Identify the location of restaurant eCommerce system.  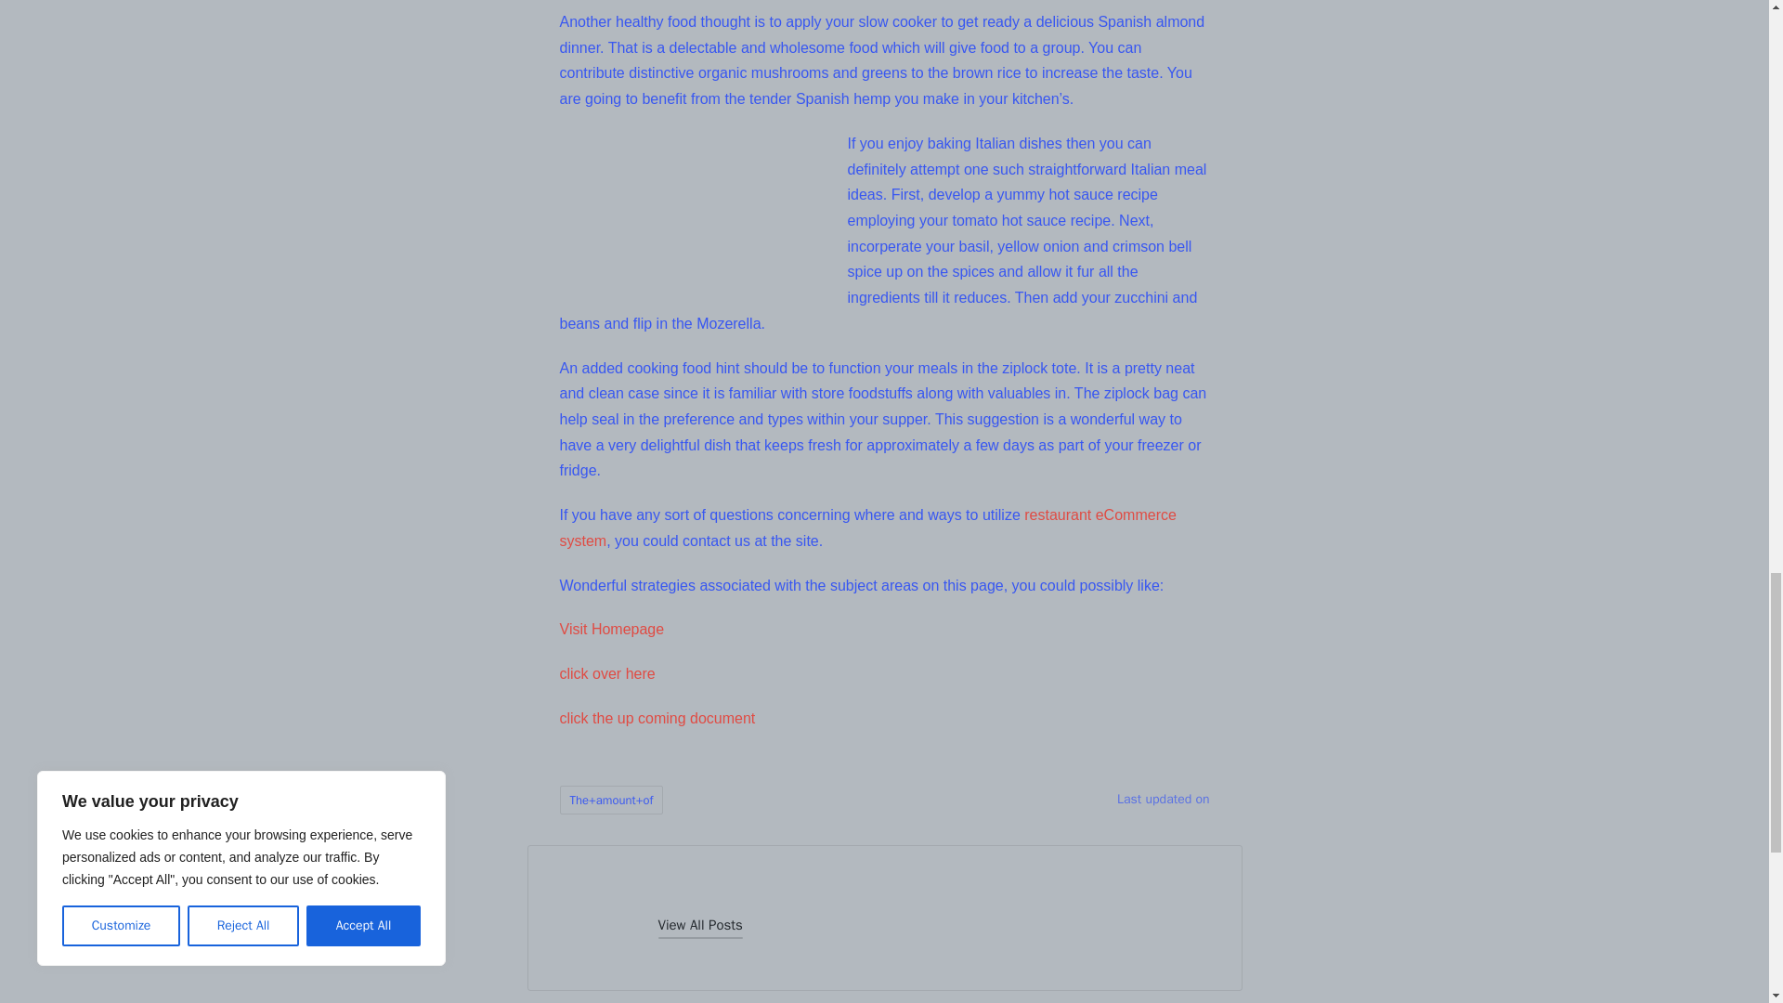
(867, 528).